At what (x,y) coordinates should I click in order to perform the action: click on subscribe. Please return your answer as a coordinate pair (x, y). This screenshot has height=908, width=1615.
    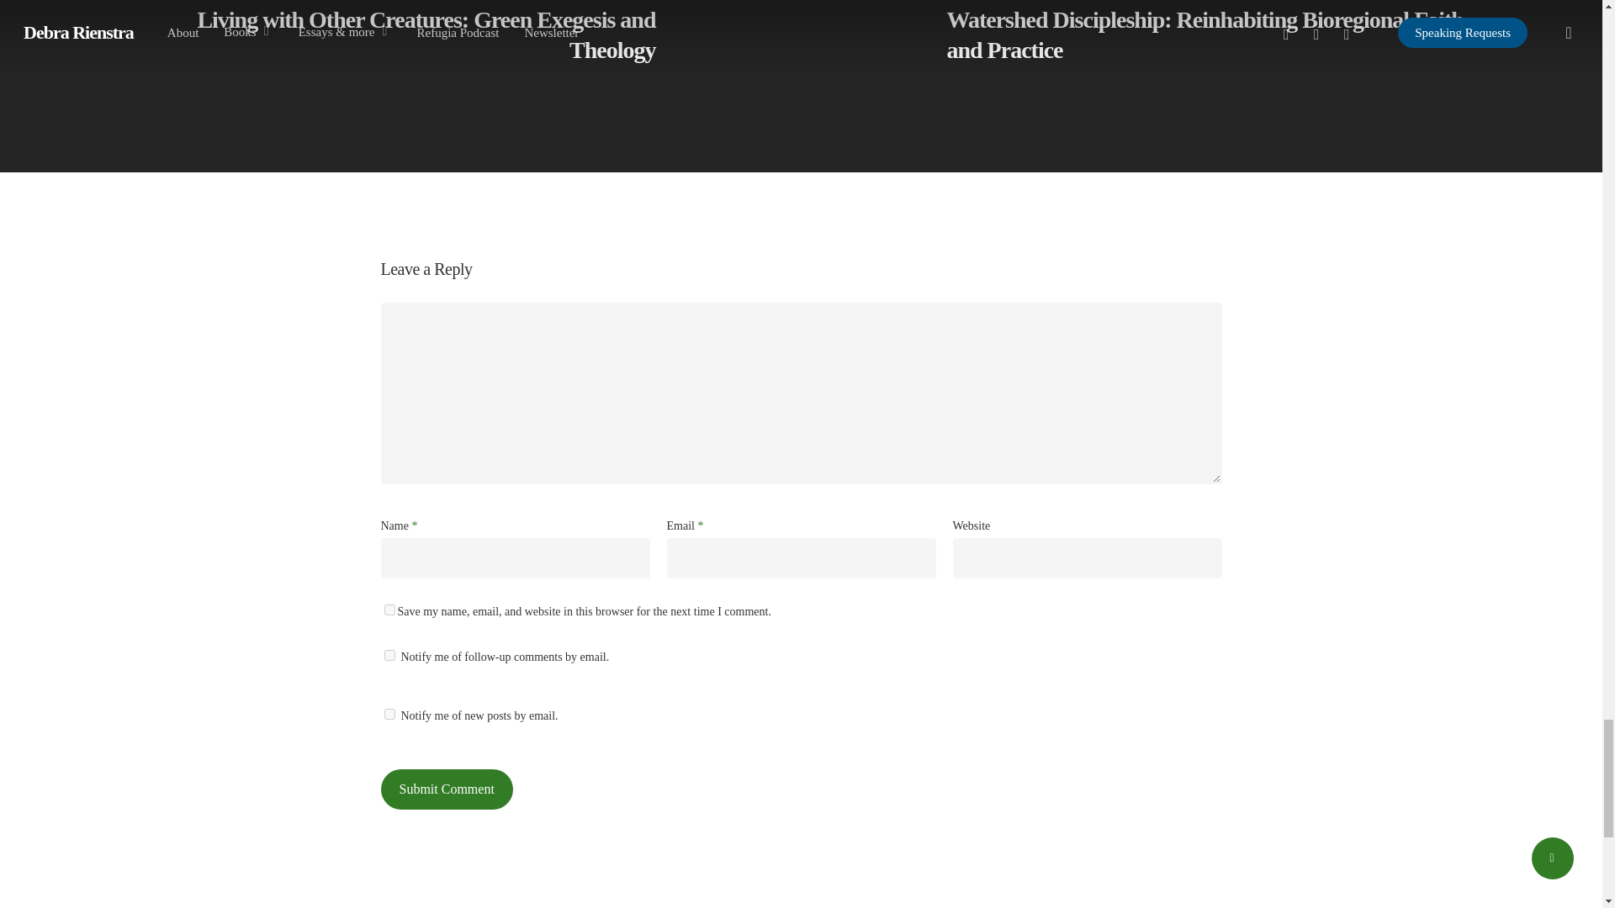
    Looking at the image, I should click on (389, 715).